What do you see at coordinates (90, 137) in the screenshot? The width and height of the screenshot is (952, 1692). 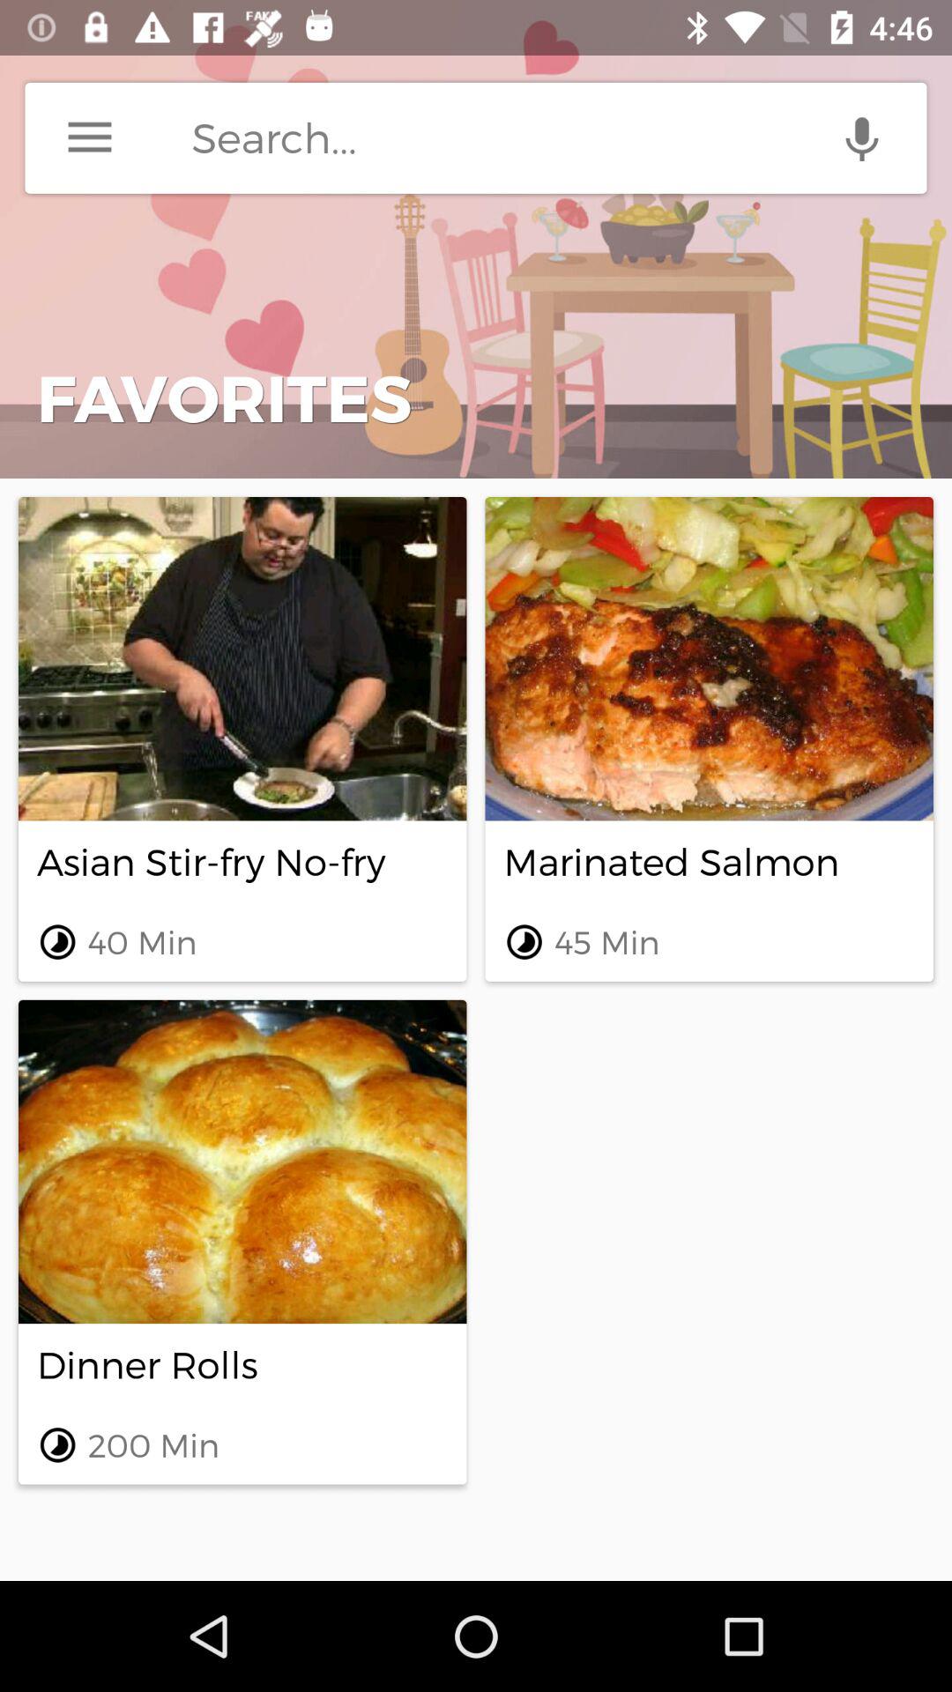 I see `tap the icon above favorites item` at bounding box center [90, 137].